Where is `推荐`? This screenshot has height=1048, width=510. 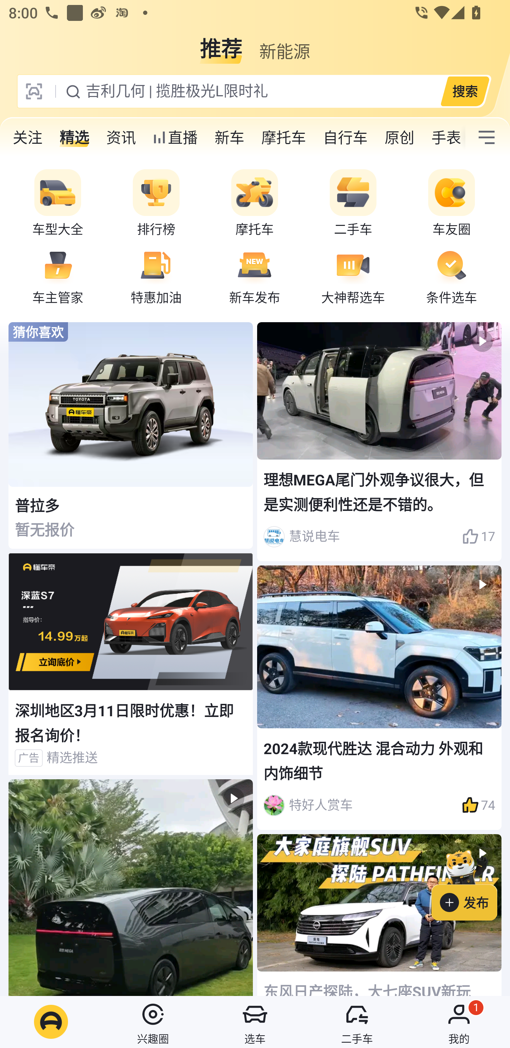
推荐 is located at coordinates (221, 44).